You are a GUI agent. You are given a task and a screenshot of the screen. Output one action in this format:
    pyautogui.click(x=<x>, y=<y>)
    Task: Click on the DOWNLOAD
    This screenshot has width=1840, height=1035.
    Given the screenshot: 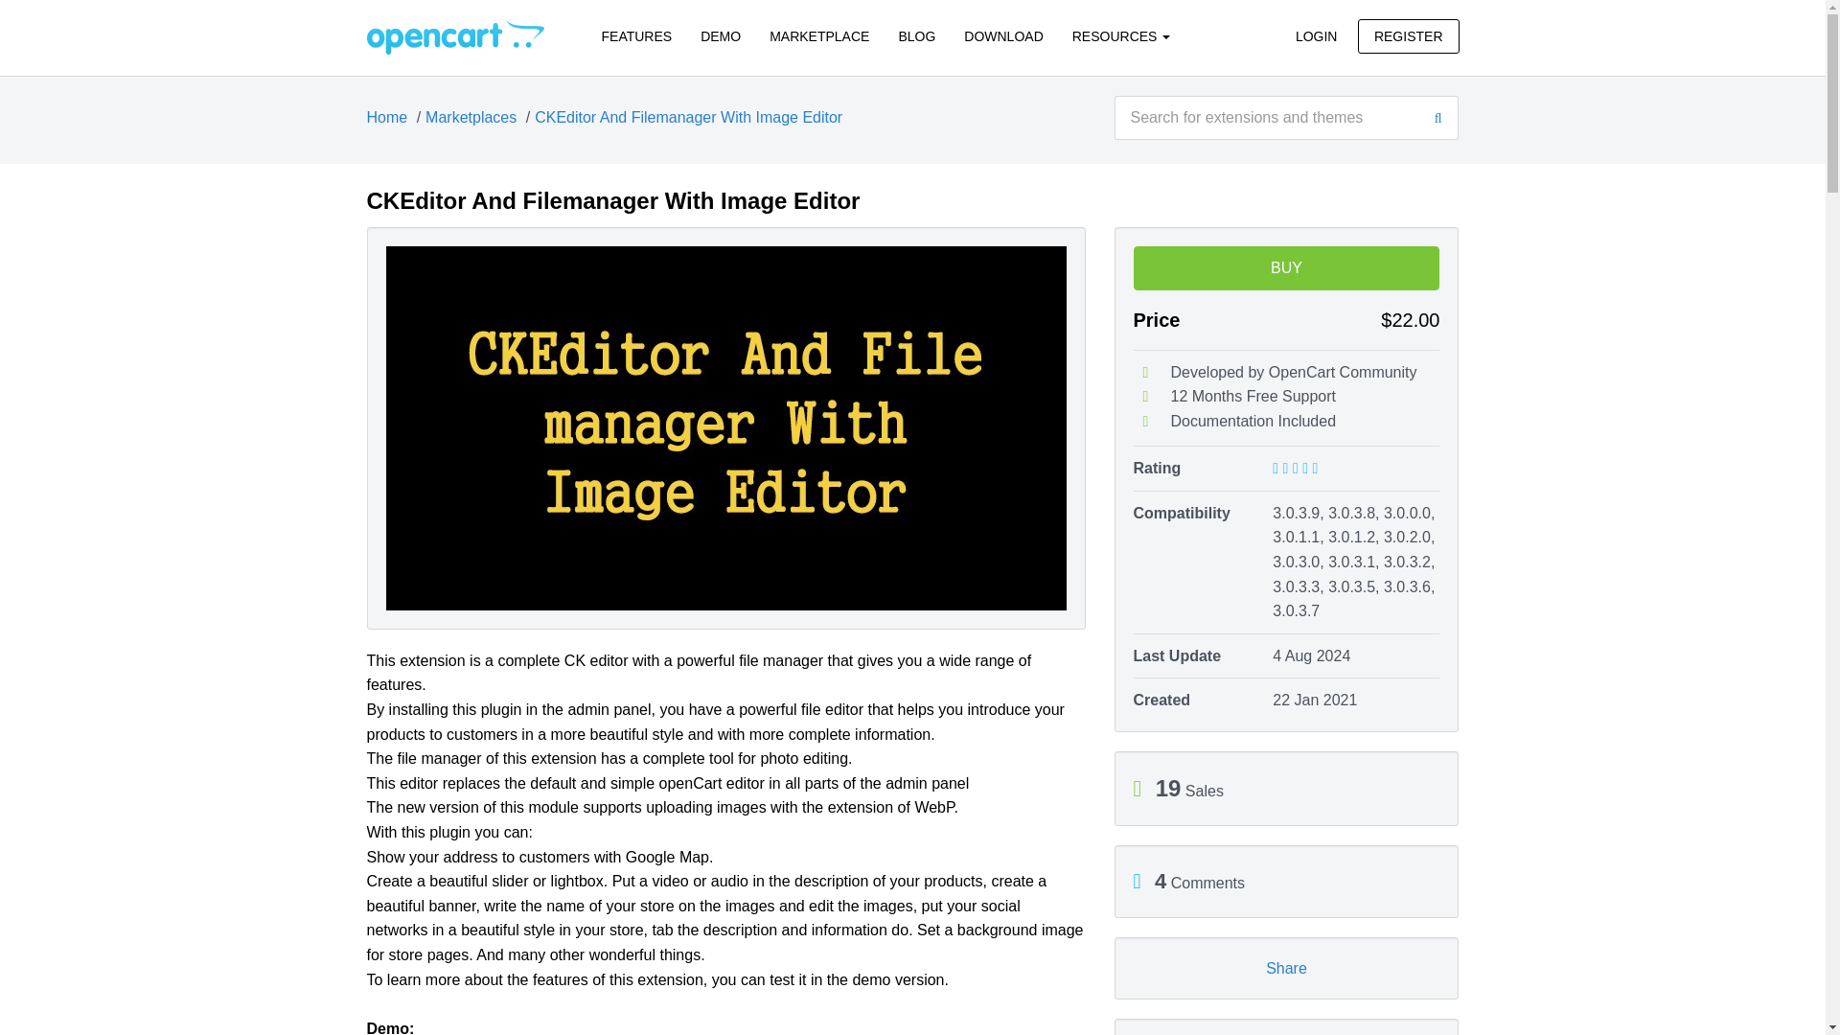 What is the action you would take?
    pyautogui.click(x=1002, y=36)
    